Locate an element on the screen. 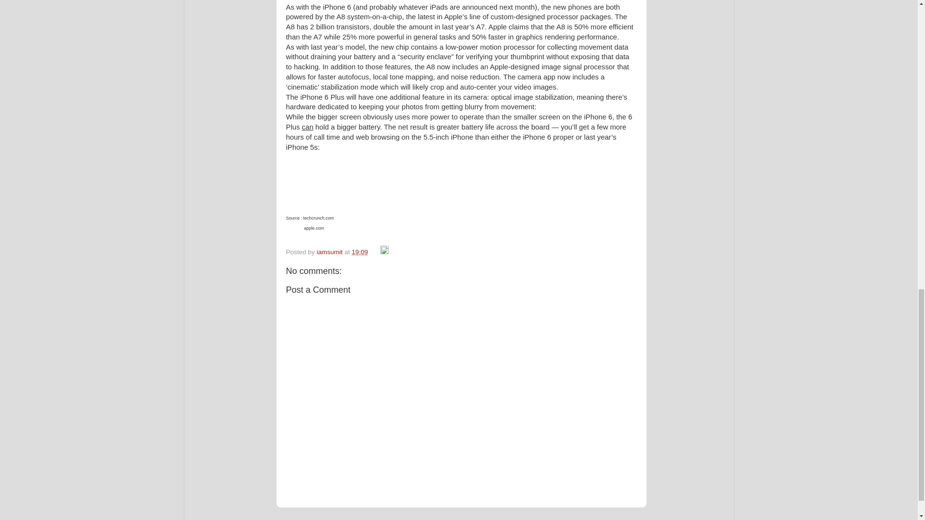  Email Post is located at coordinates (375, 252).